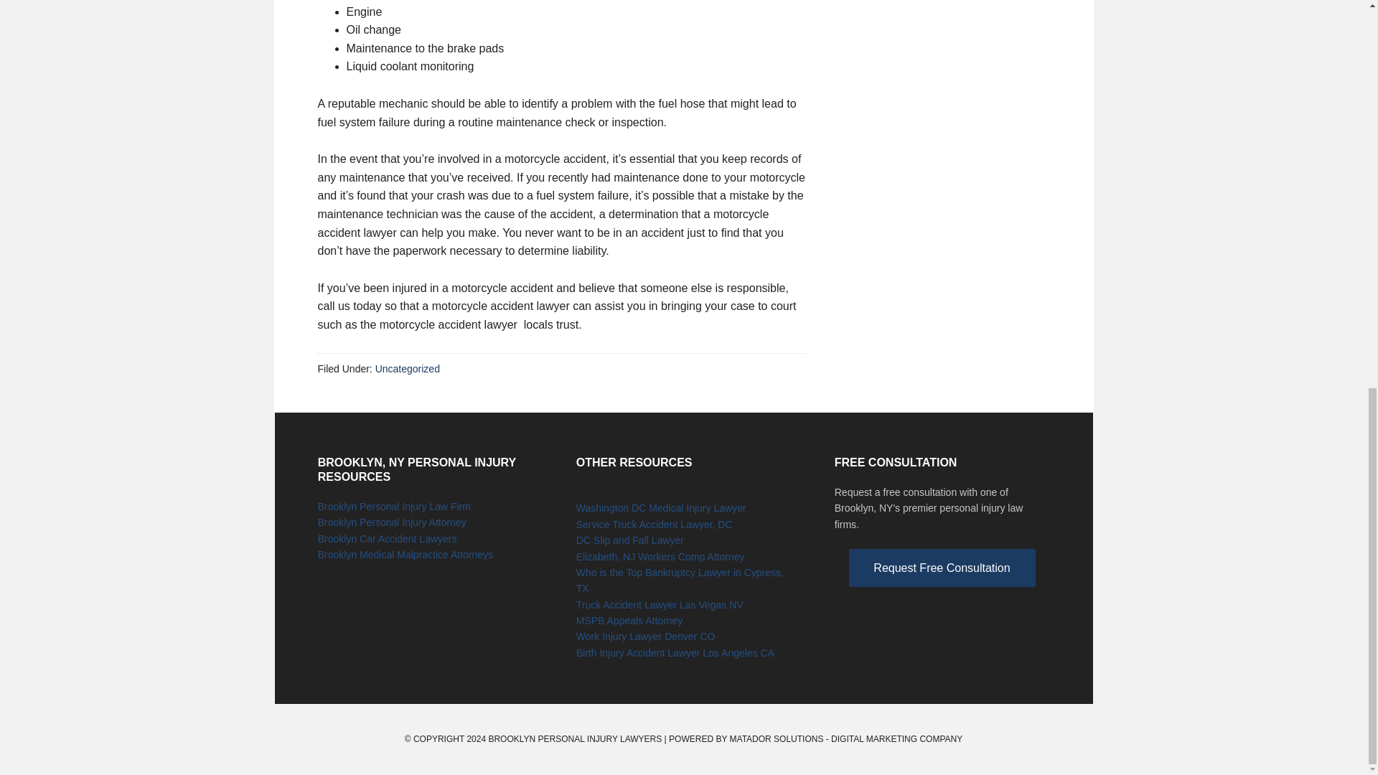 The width and height of the screenshot is (1378, 775). Describe the element at coordinates (629, 620) in the screenshot. I see `MSPB Appeals Attorney` at that location.